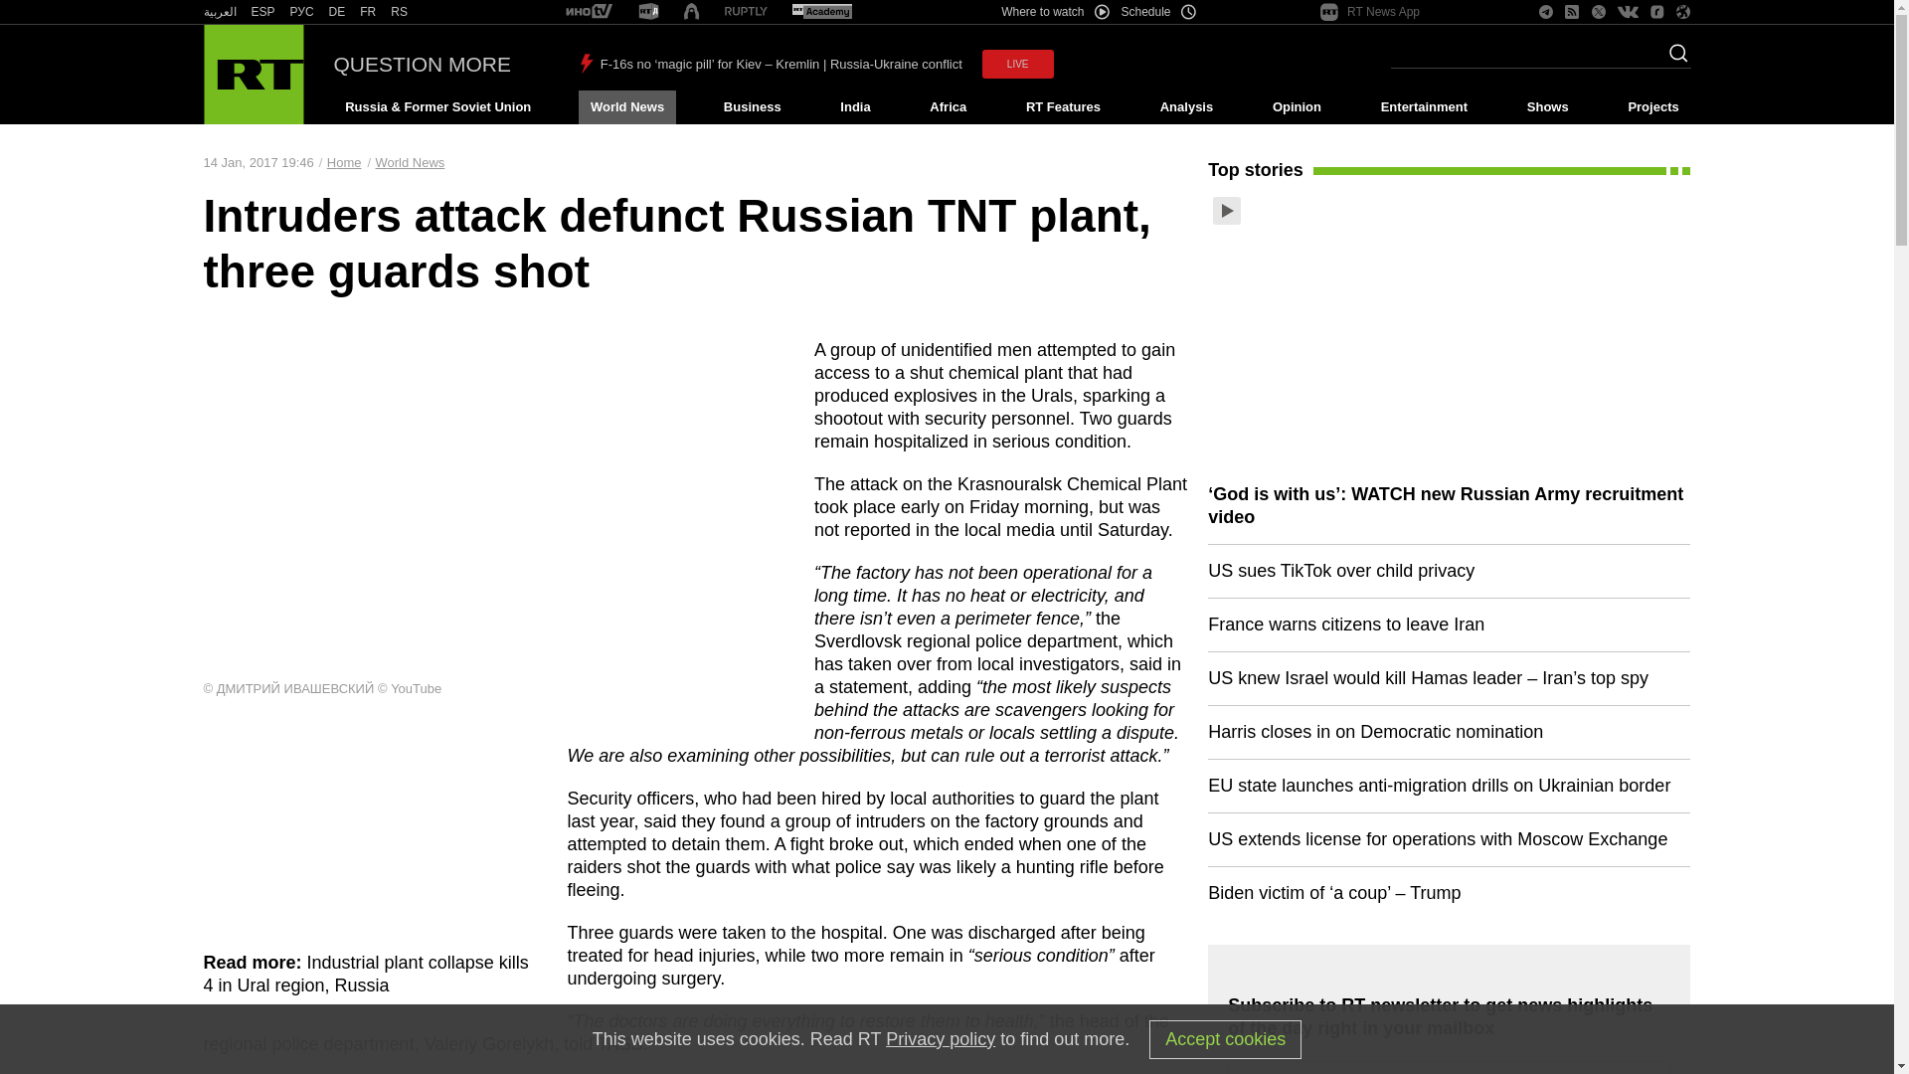  I want to click on Search, so click(1672, 59).